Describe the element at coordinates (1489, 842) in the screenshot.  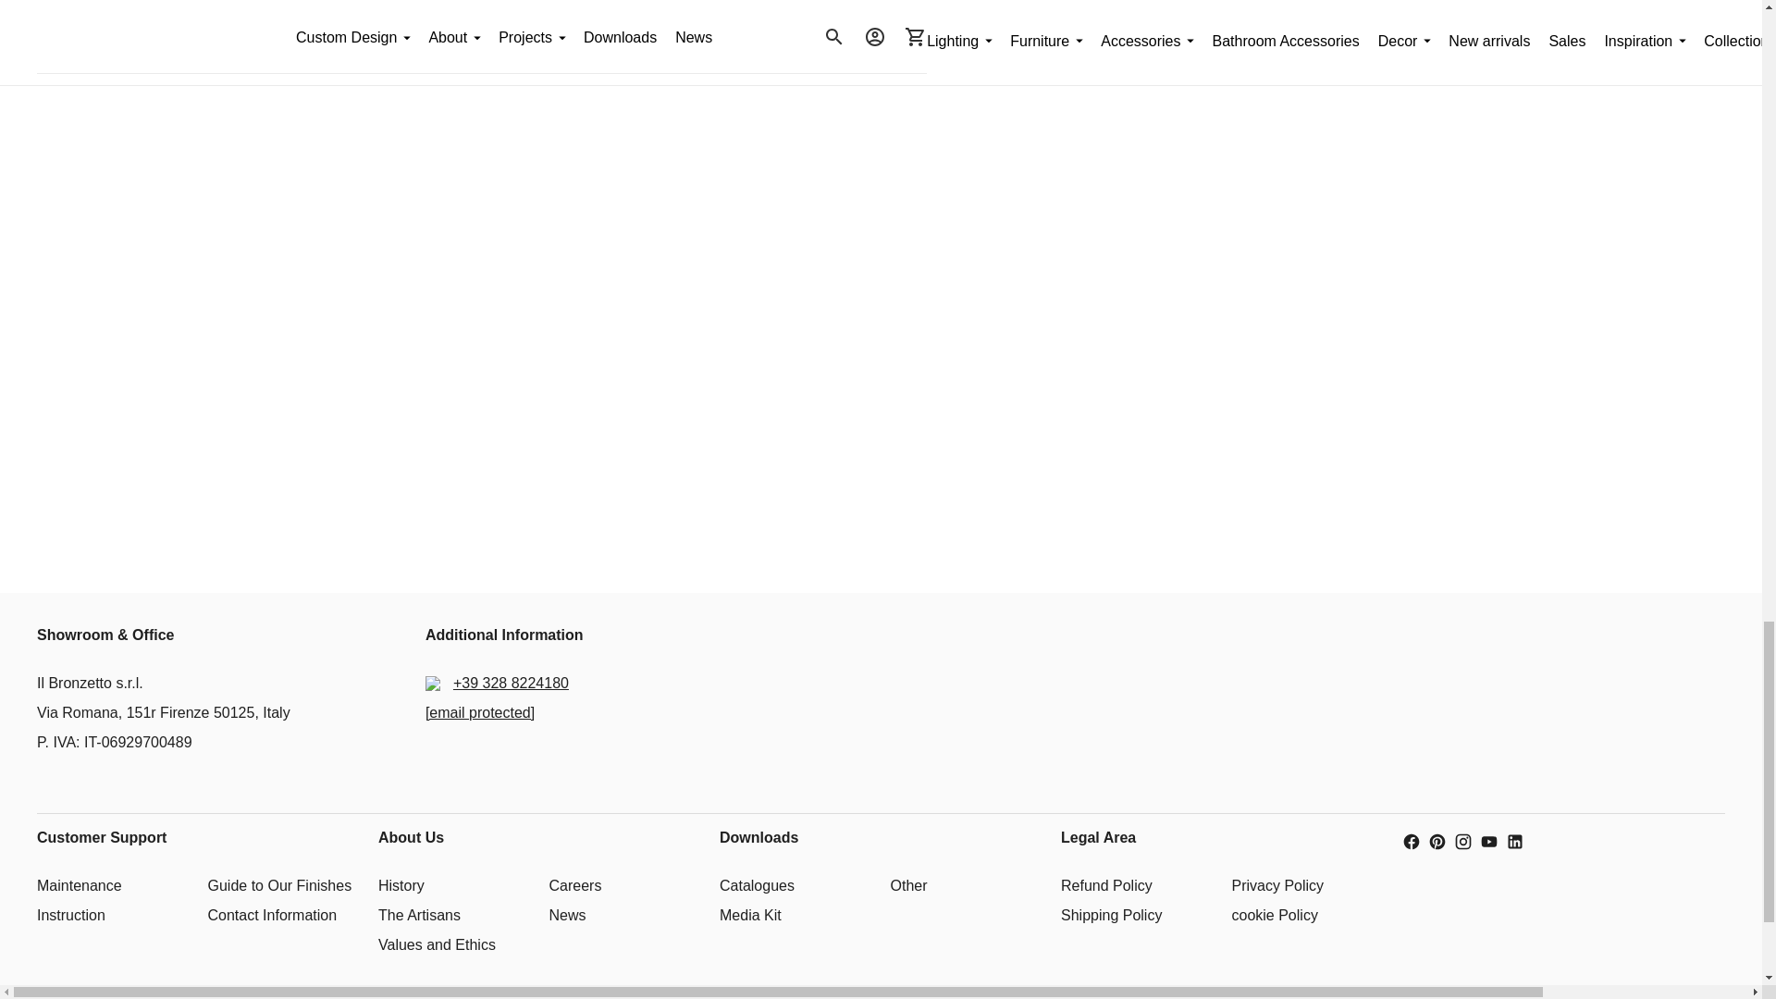
I see `ilbronzetto on YouTube` at that location.